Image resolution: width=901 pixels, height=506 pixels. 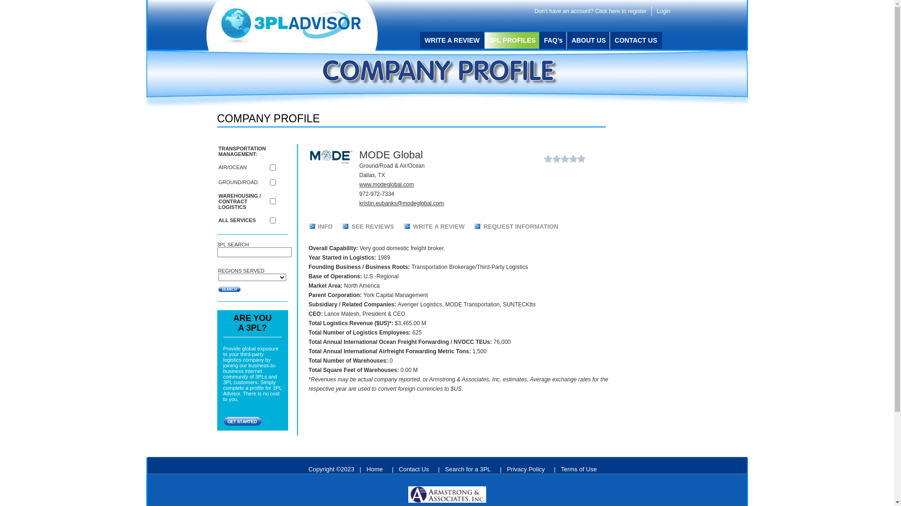 What do you see at coordinates (452, 40) in the screenshot?
I see `WRITE A REVIEW` at bounding box center [452, 40].